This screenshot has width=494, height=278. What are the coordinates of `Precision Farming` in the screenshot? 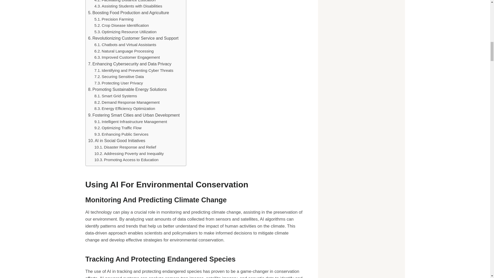 It's located at (114, 19).